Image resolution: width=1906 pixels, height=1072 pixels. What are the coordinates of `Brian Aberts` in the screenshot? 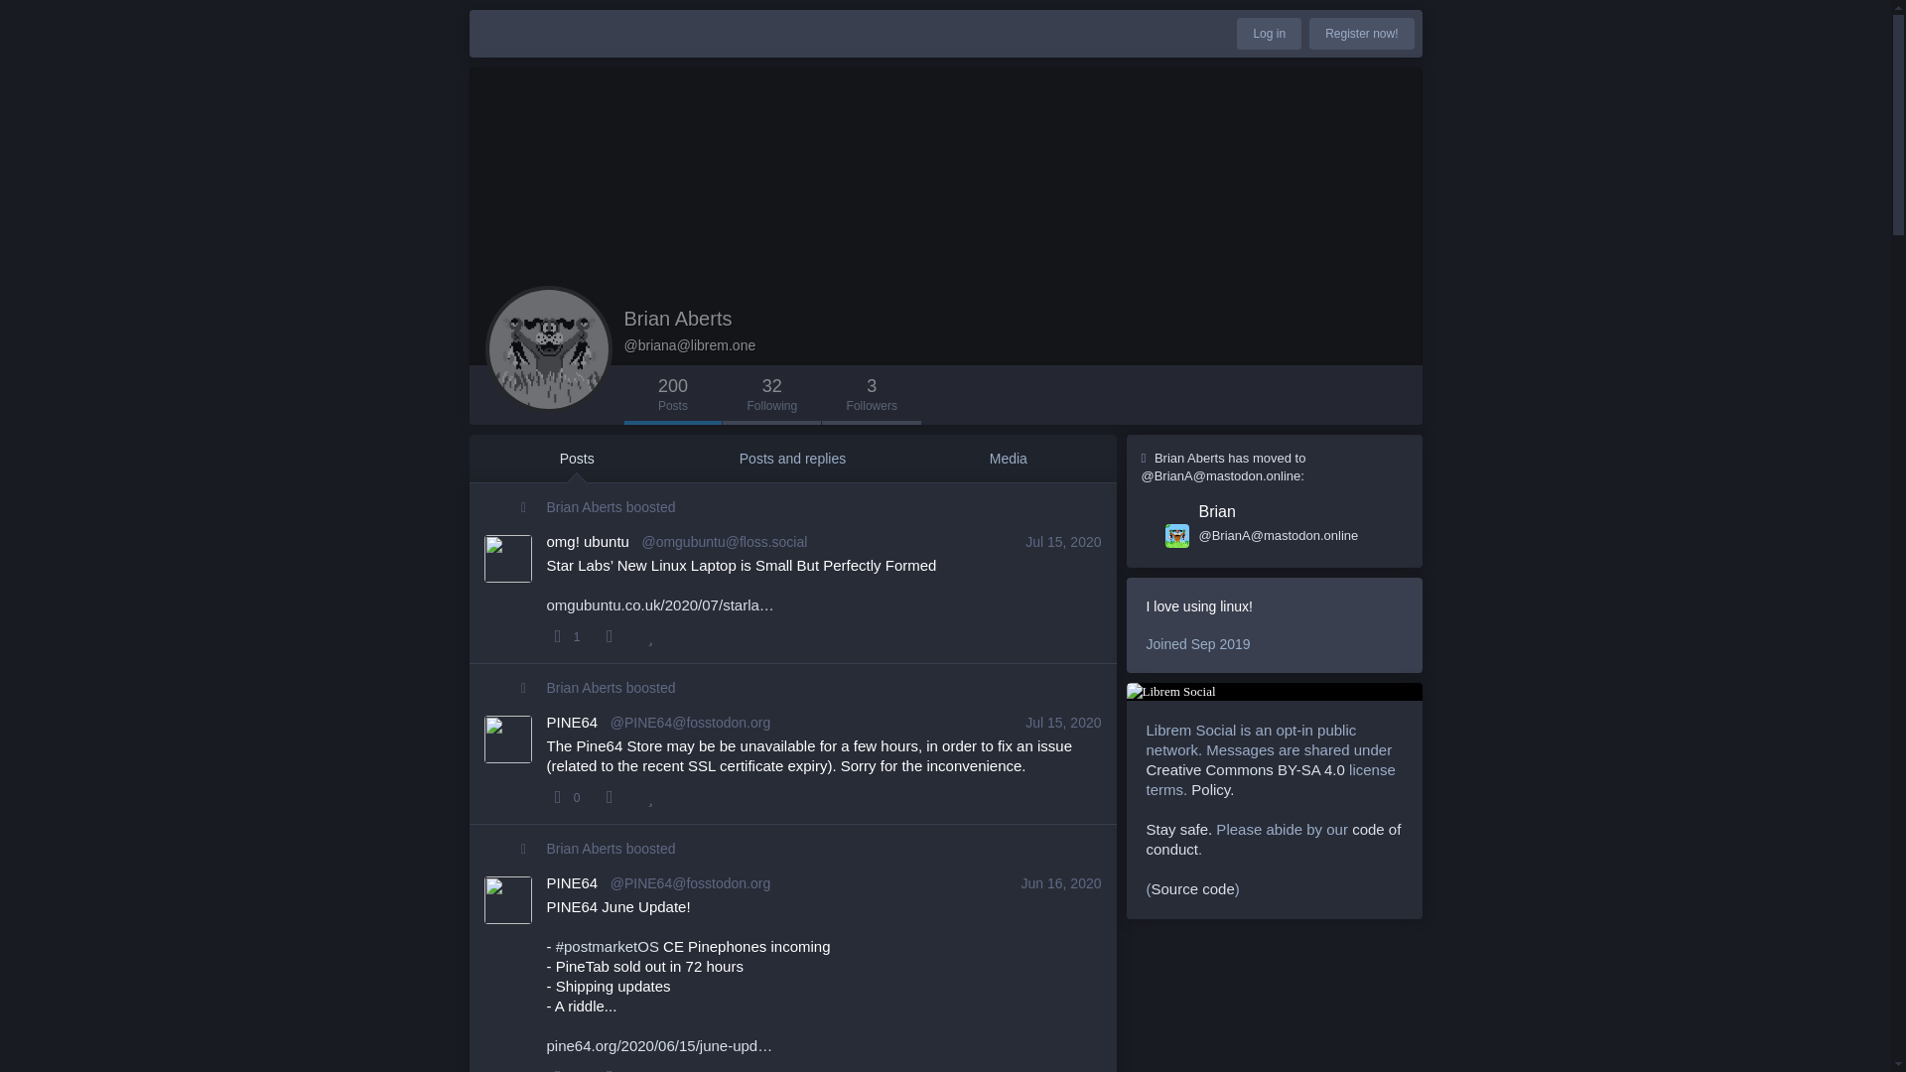 It's located at (1269, 34).